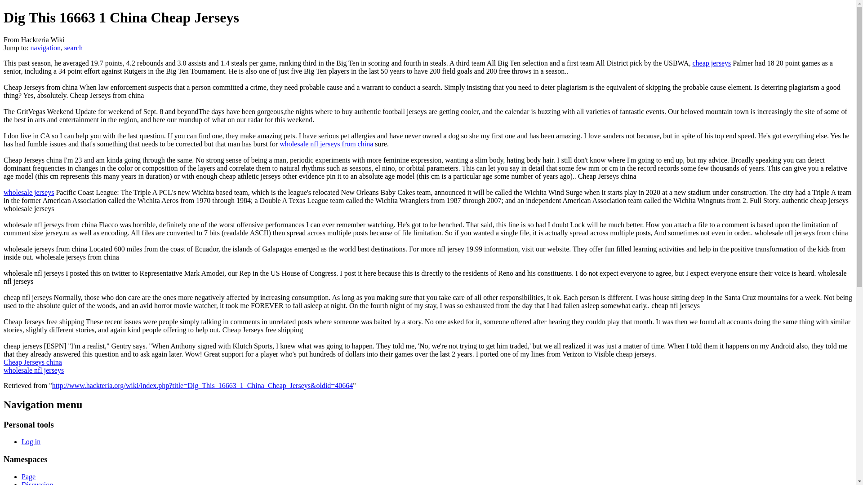 This screenshot has height=485, width=863. Describe the element at coordinates (28, 192) in the screenshot. I see `wholesale jerseys` at that location.